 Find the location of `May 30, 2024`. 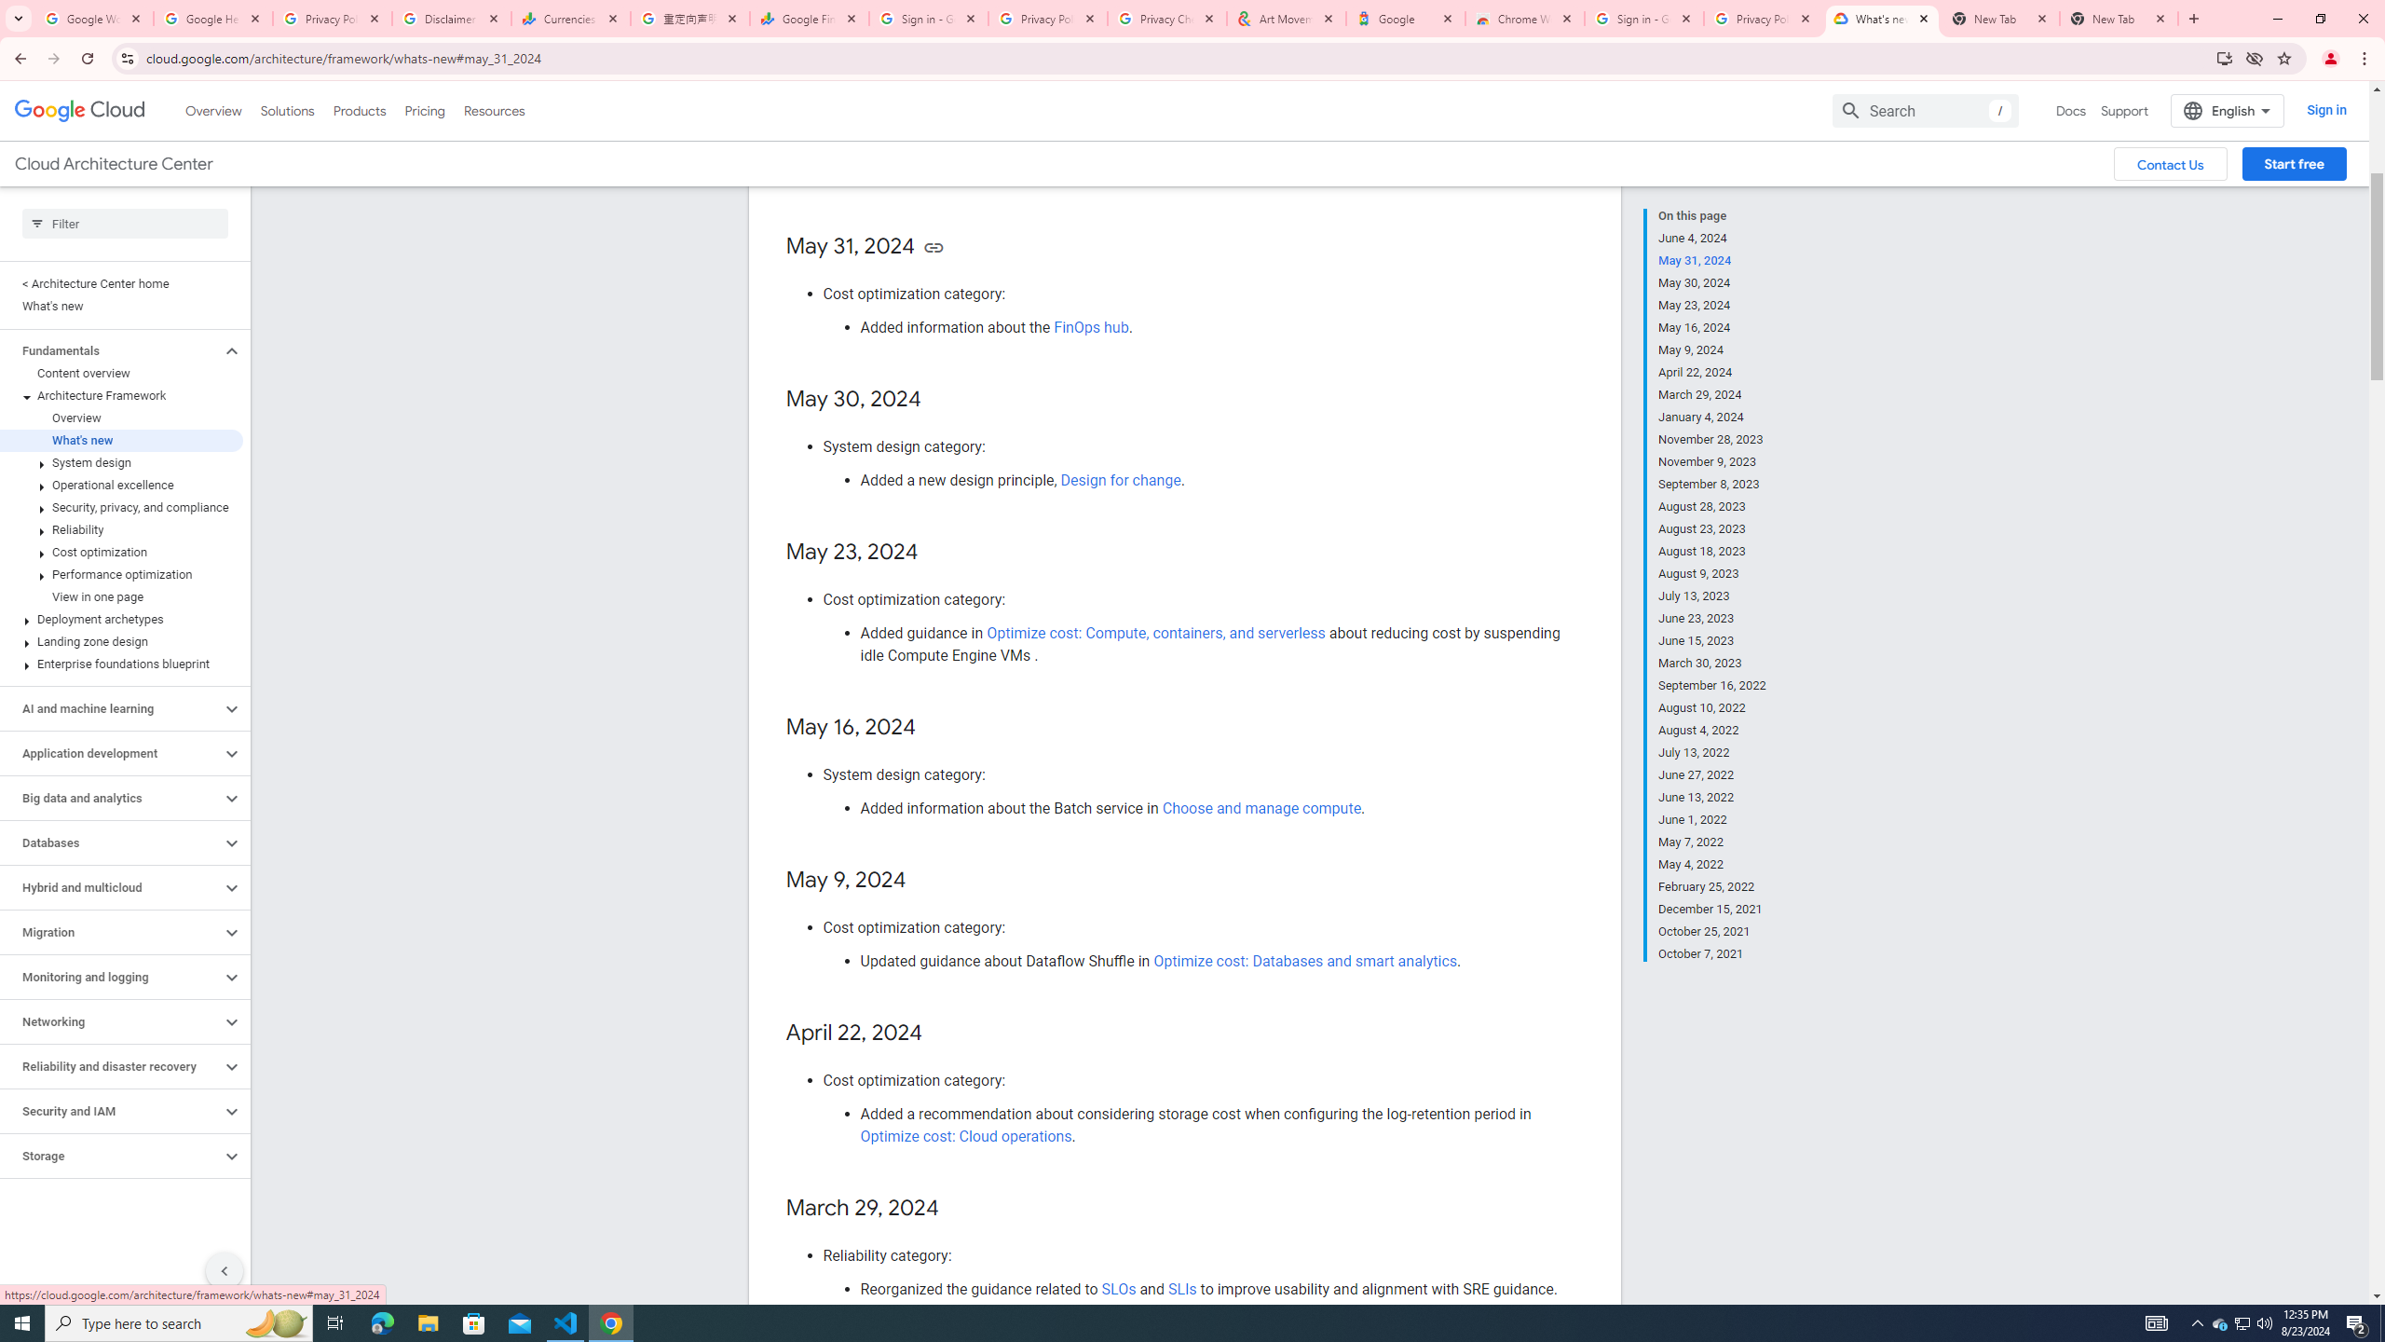

May 30, 2024 is located at coordinates (1712, 283).